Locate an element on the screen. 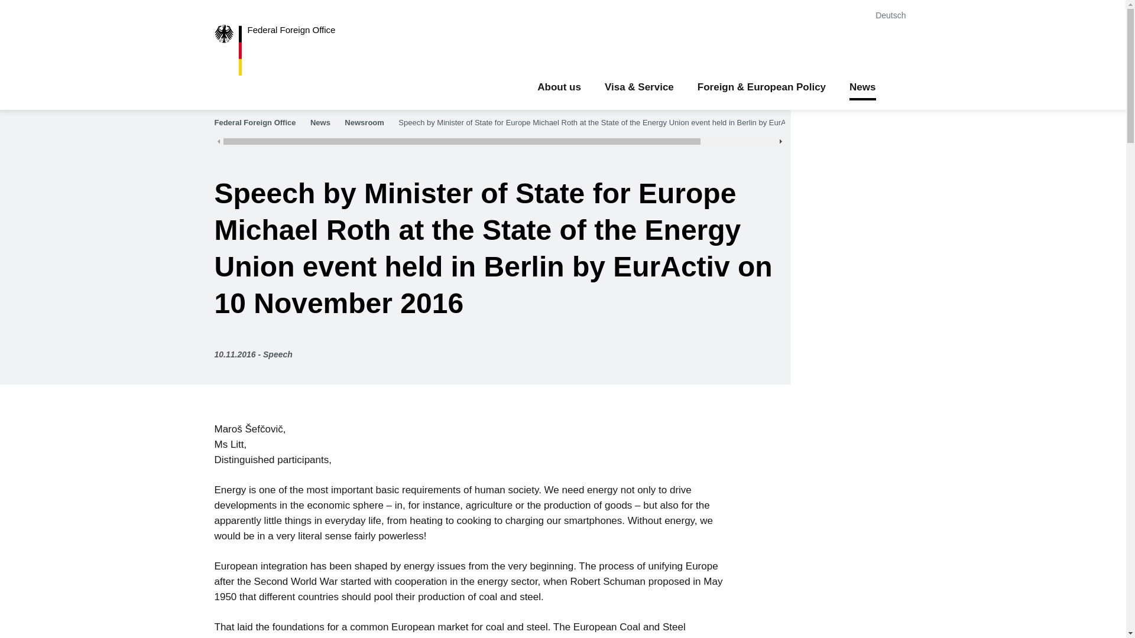 The width and height of the screenshot is (1135, 638). News is located at coordinates (326, 123).